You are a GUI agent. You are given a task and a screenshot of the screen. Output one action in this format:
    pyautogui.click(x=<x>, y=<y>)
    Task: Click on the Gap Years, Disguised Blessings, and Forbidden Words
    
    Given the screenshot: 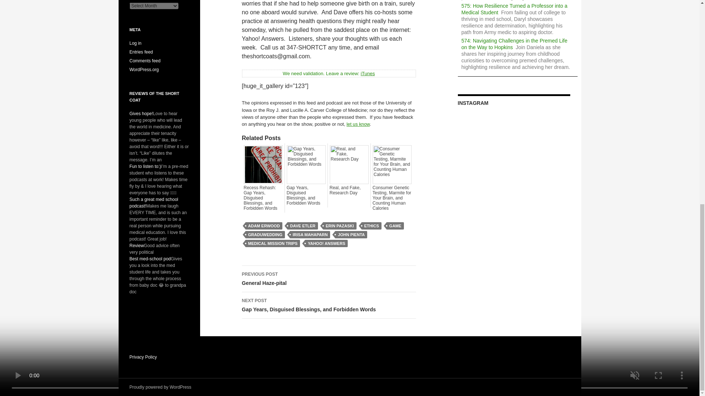 What is the action you would take?
    pyautogui.click(x=305, y=195)
    